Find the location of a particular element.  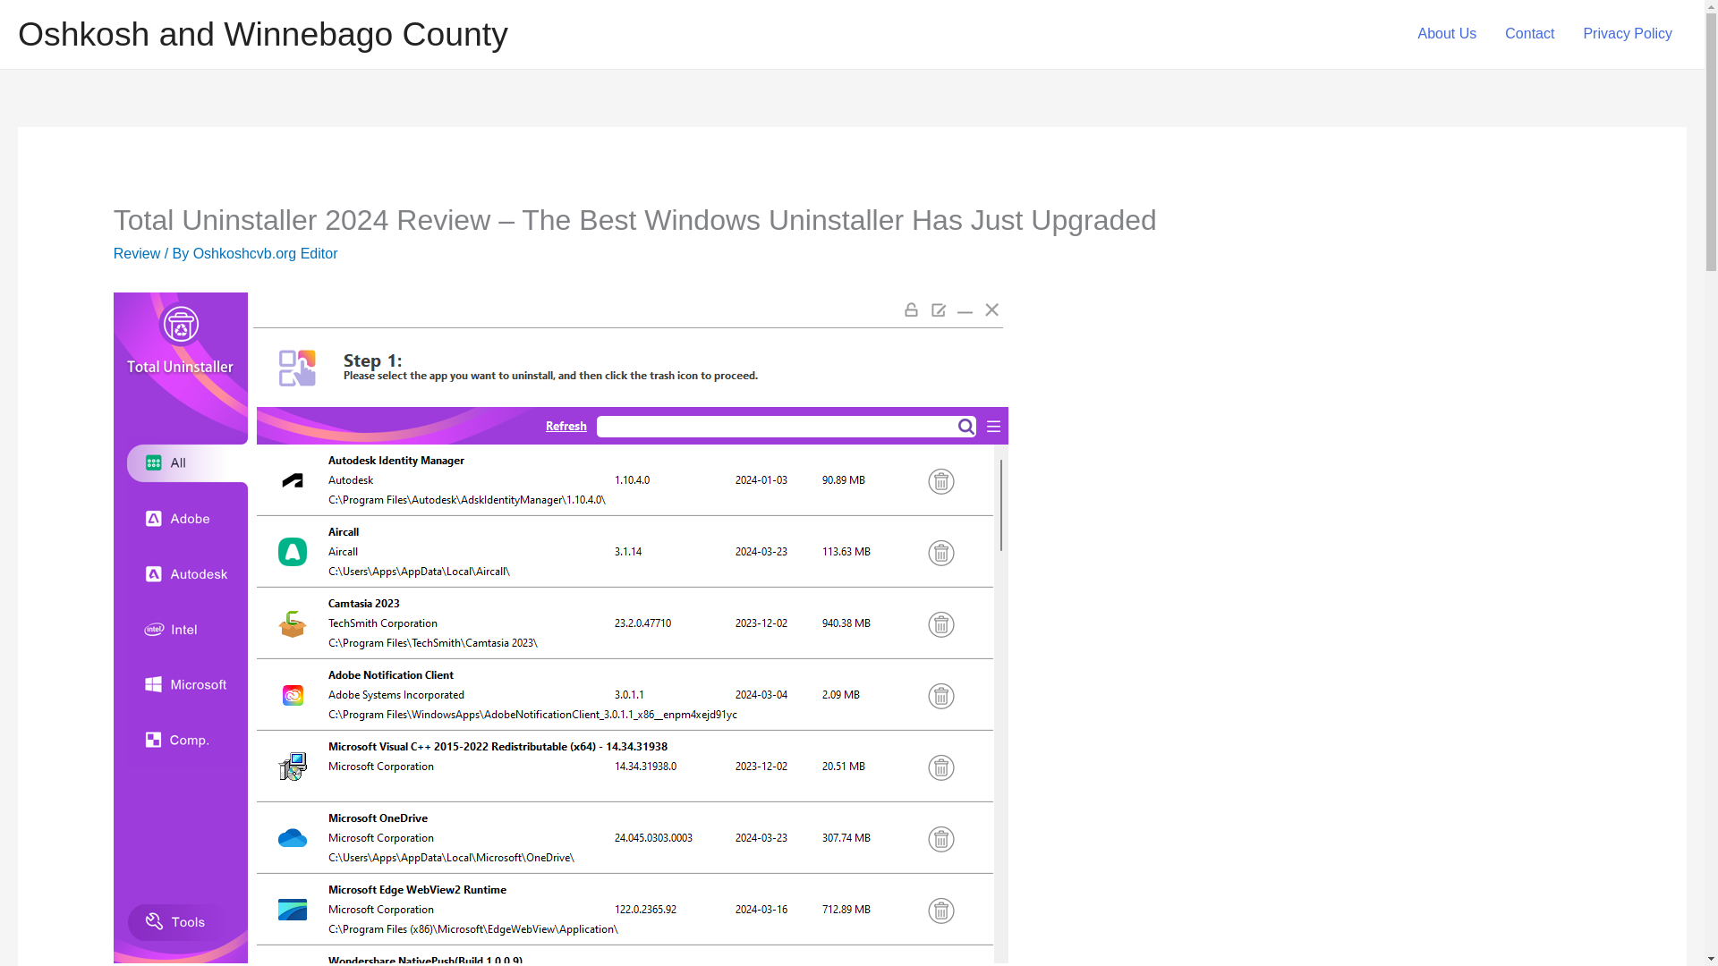

Review is located at coordinates (136, 253).